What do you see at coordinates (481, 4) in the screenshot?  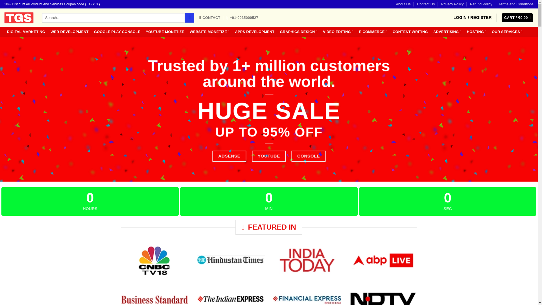 I see `Refund Policy` at bounding box center [481, 4].